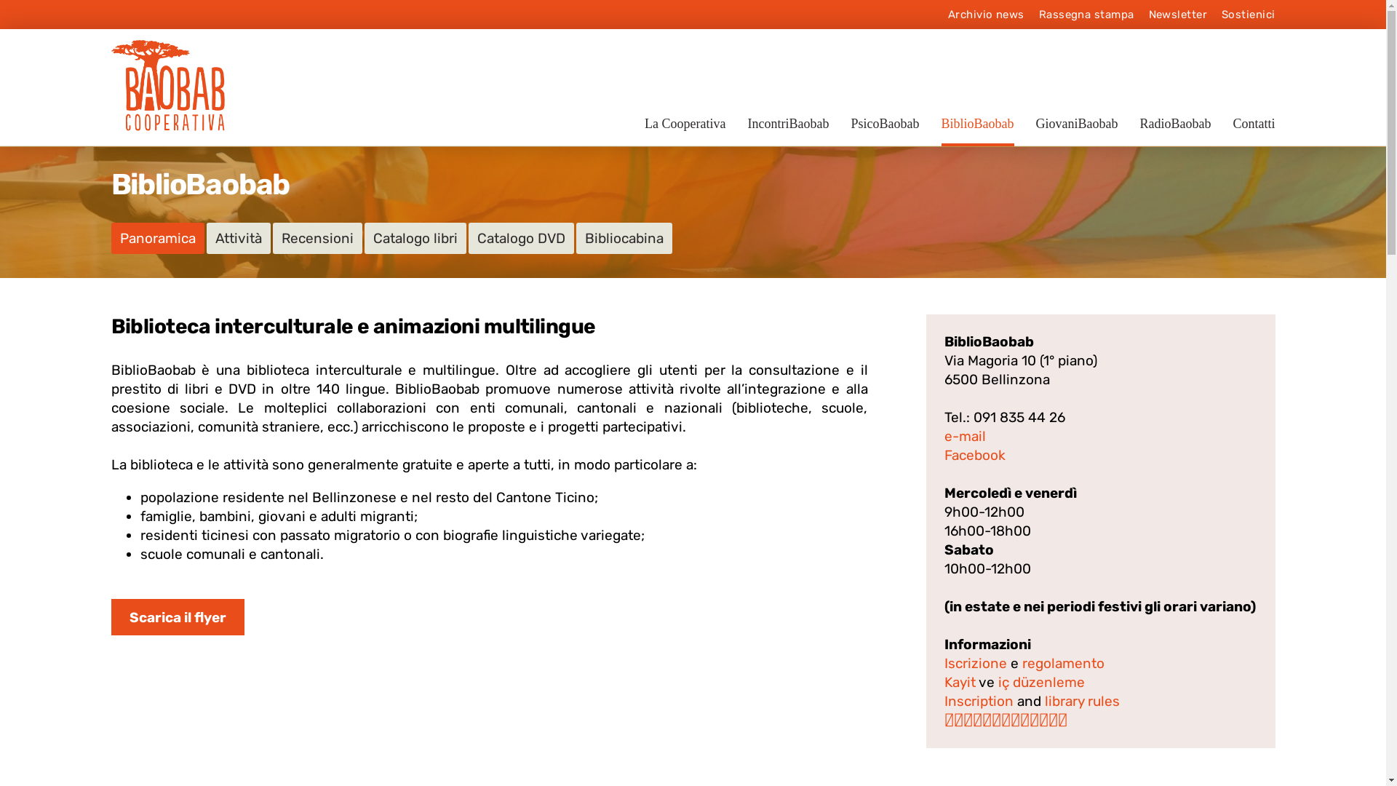 This screenshot has height=786, width=1397. I want to click on Inscription, so click(979, 702).